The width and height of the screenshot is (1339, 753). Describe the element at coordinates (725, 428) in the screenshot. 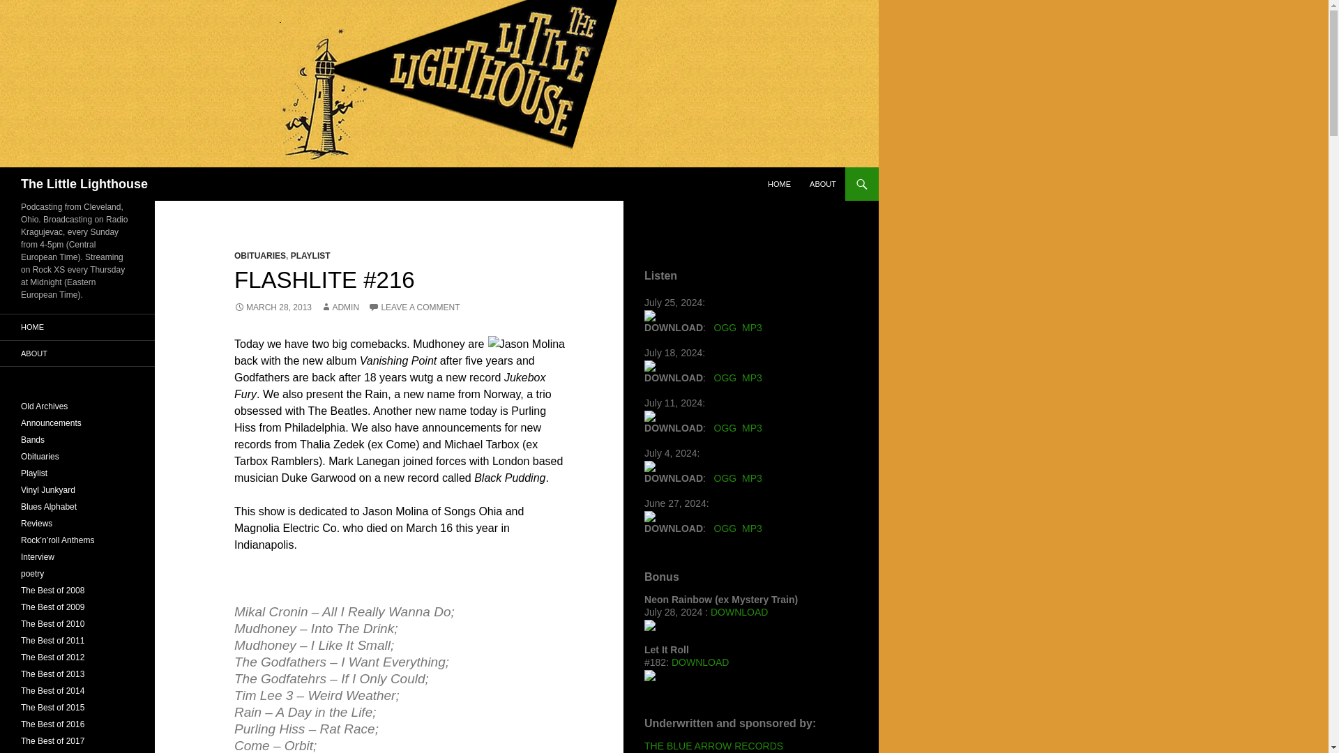

I see `OGG` at that location.